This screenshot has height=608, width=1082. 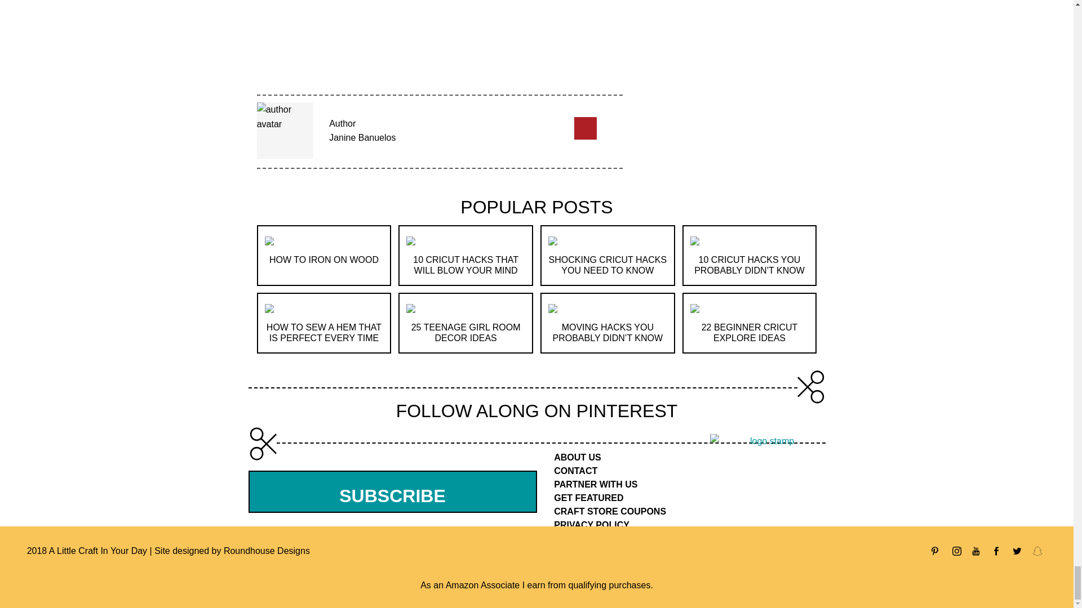 I want to click on 25 Teenage Girl Room Decor Ideas, so click(x=465, y=333).